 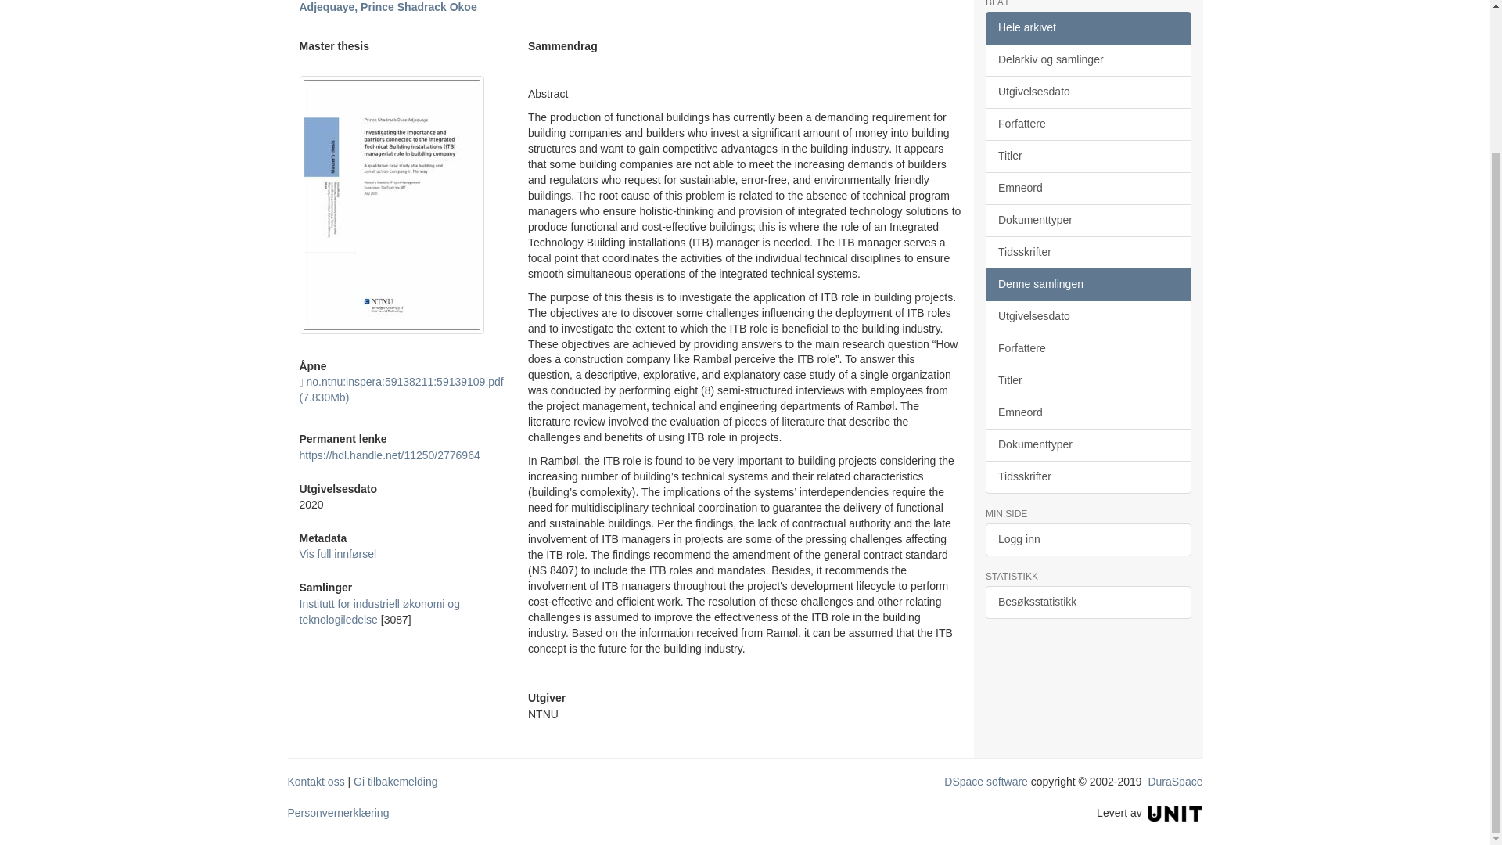 What do you see at coordinates (1087, 189) in the screenshot?
I see `Emneord` at bounding box center [1087, 189].